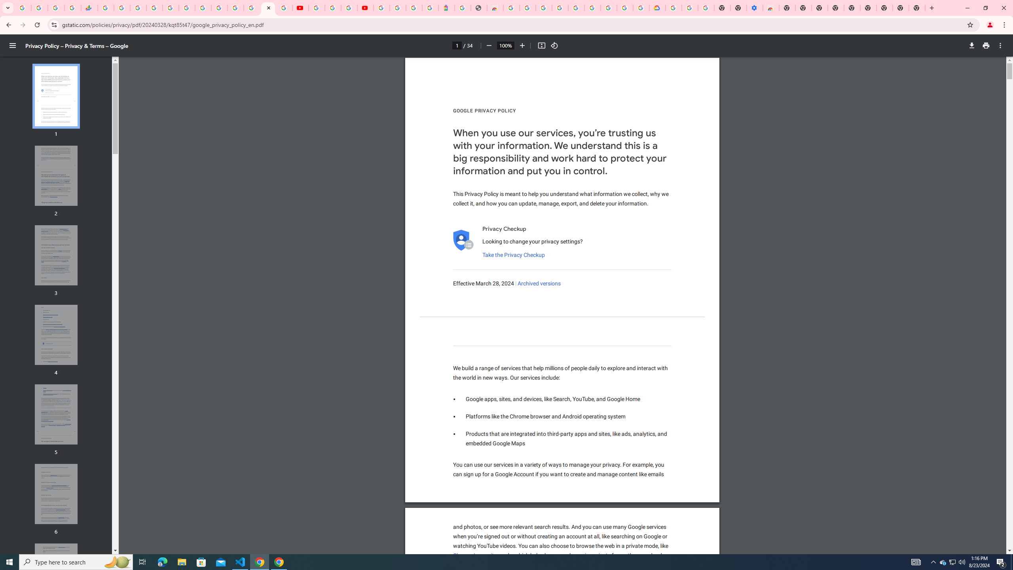 Image resolution: width=1013 pixels, height=570 pixels. Describe the element at coordinates (56, 574) in the screenshot. I see `Thumbnail for page 7` at that location.